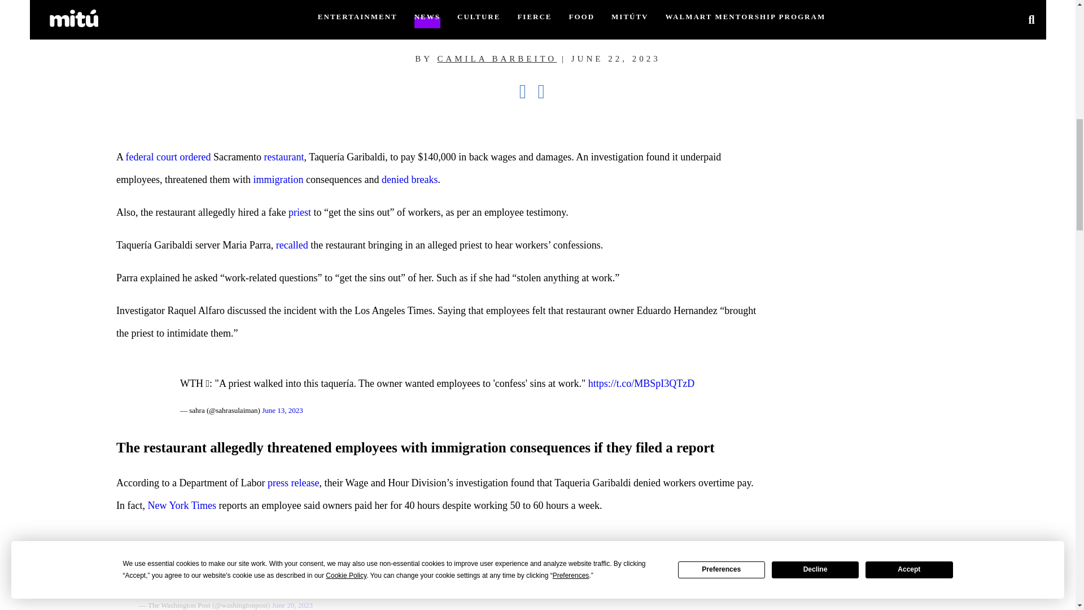 This screenshot has height=610, width=1084. Describe the element at coordinates (497, 59) in the screenshot. I see `CAMILA BARBEITO` at that location.